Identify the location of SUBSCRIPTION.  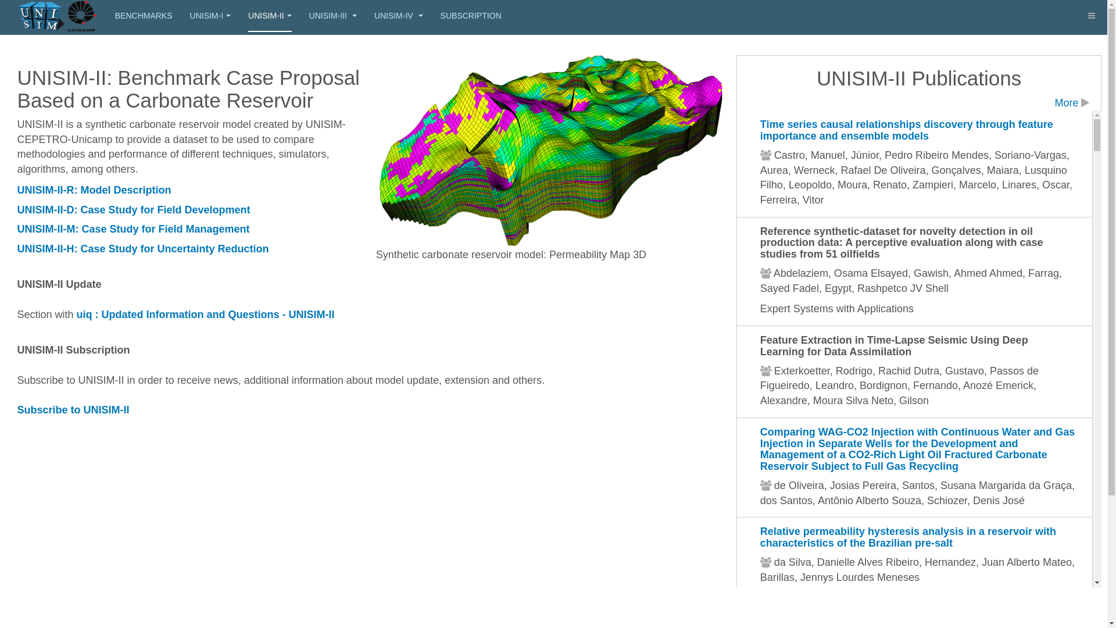
(471, 16).